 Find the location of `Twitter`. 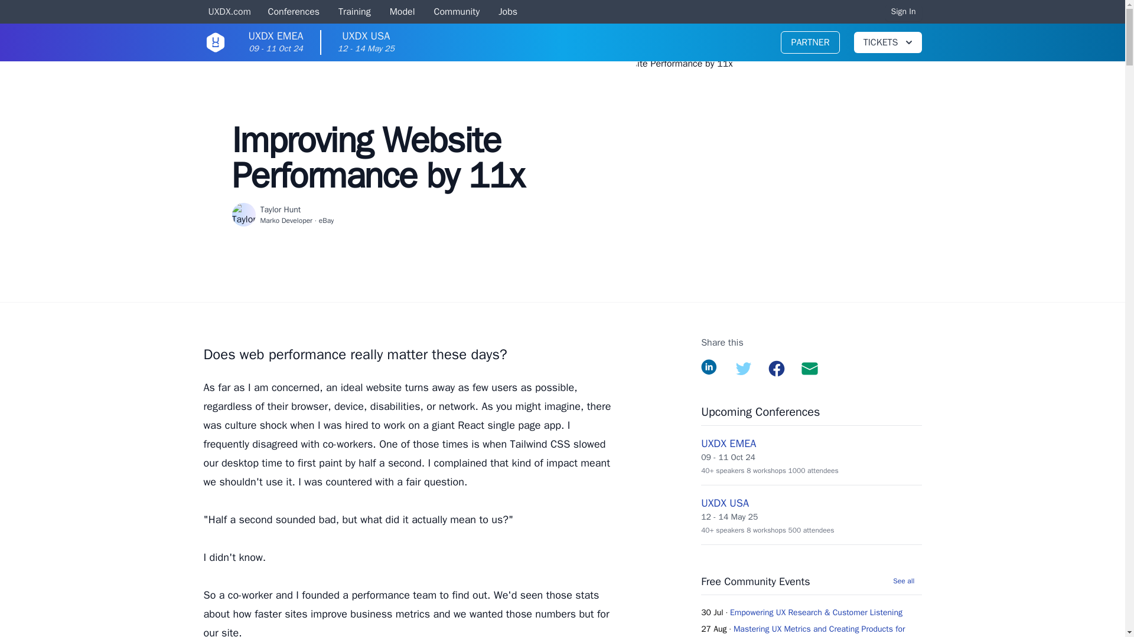

Twitter is located at coordinates (710, 369).